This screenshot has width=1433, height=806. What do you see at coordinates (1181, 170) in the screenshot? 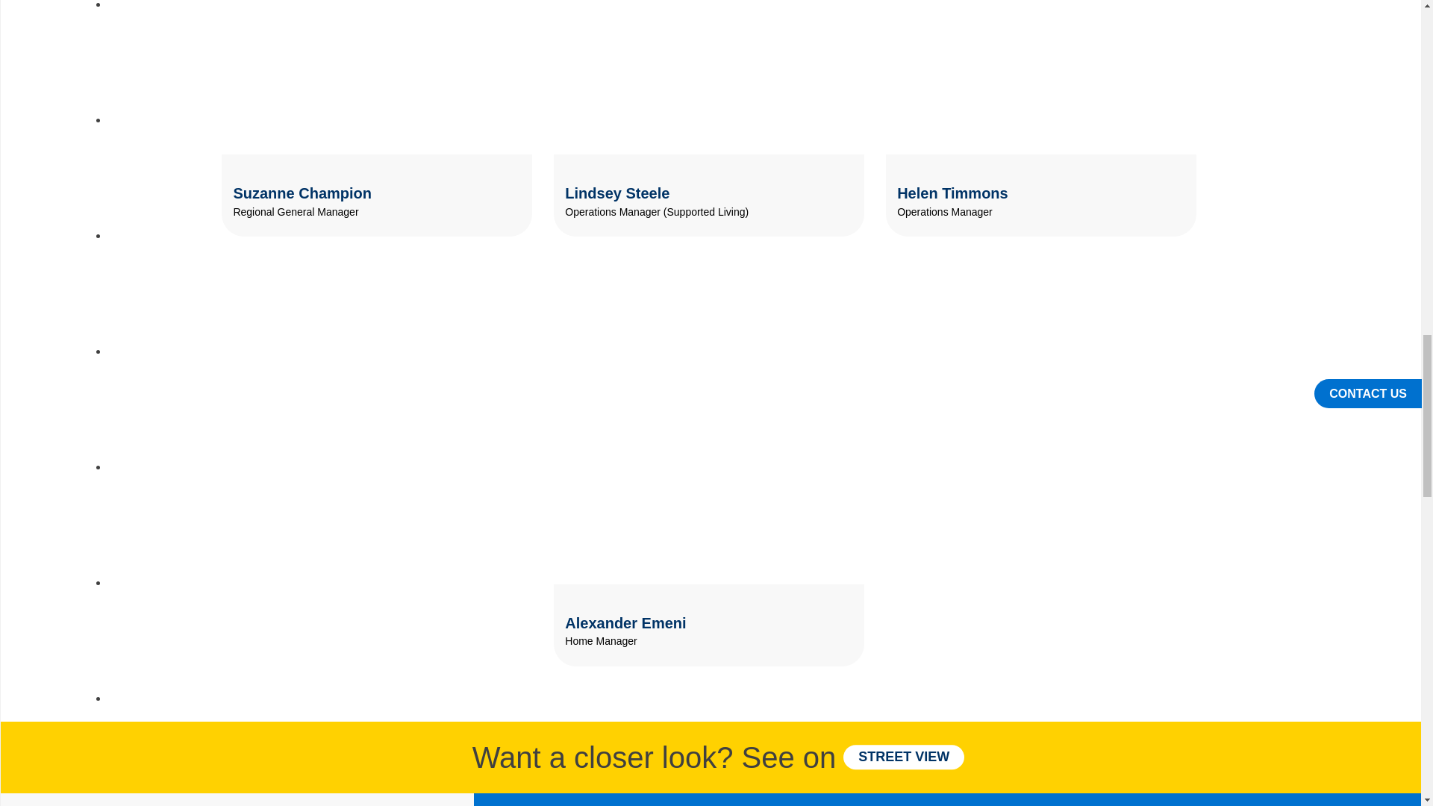
I see `Learn More` at bounding box center [1181, 170].